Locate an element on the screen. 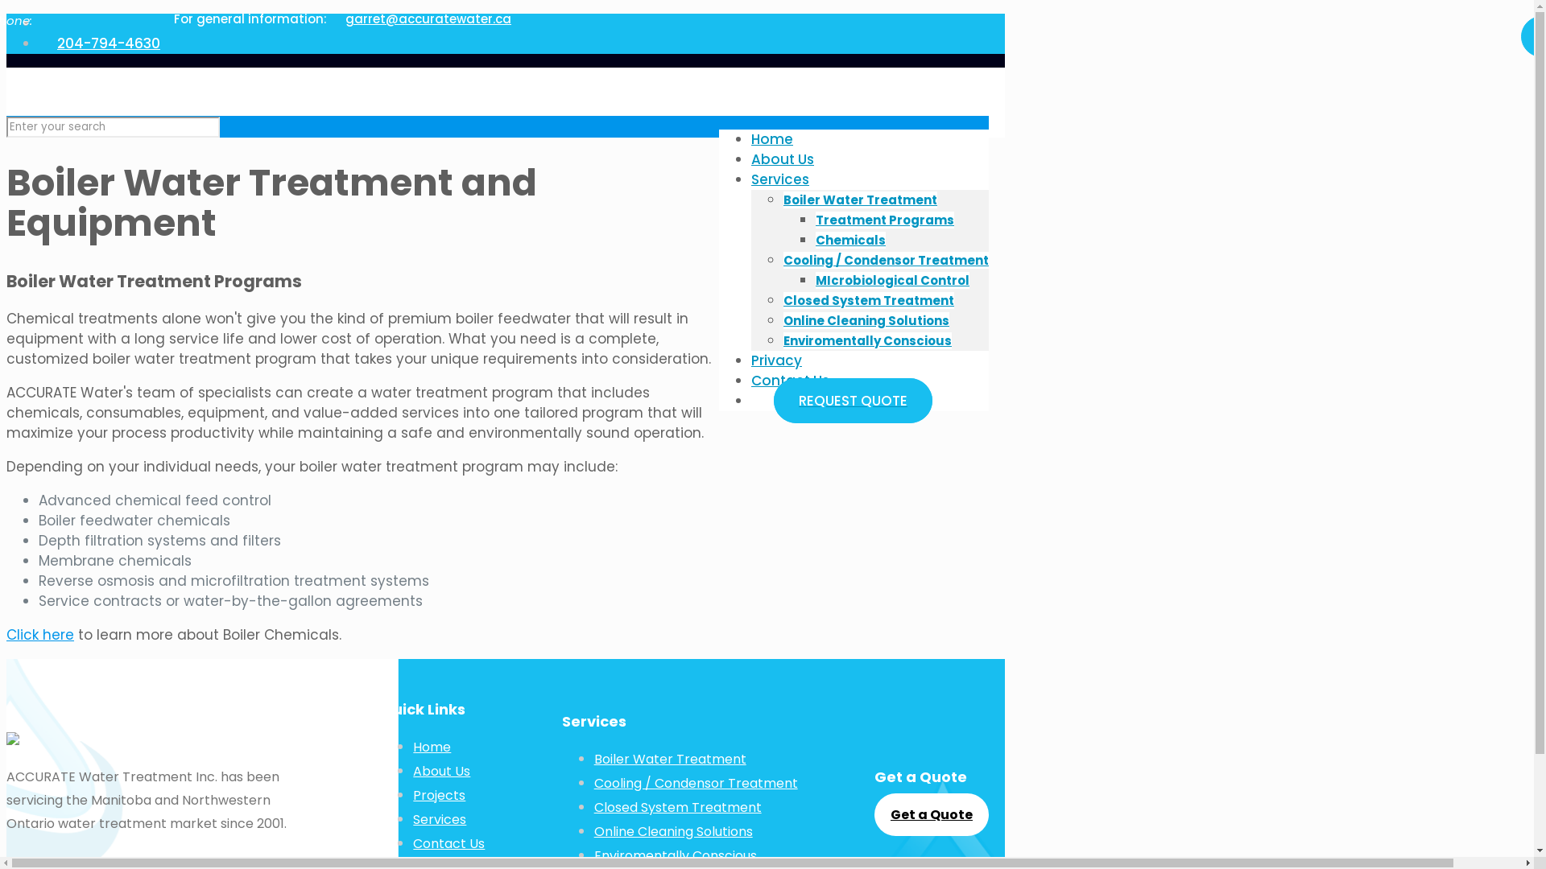 Image resolution: width=1546 pixels, height=869 pixels. Projects is located at coordinates (440, 795).